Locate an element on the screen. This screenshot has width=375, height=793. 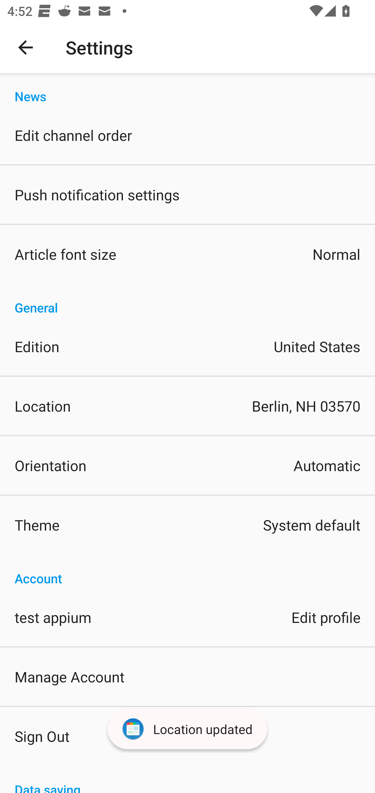
Theme System default is located at coordinates (187, 525).